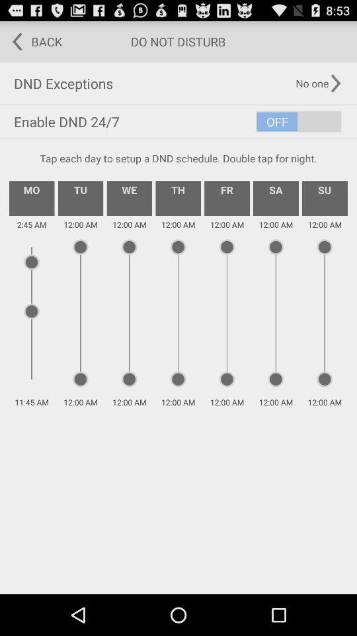  Describe the element at coordinates (81, 198) in the screenshot. I see `launch the item to the right of the 2:45 am` at that location.